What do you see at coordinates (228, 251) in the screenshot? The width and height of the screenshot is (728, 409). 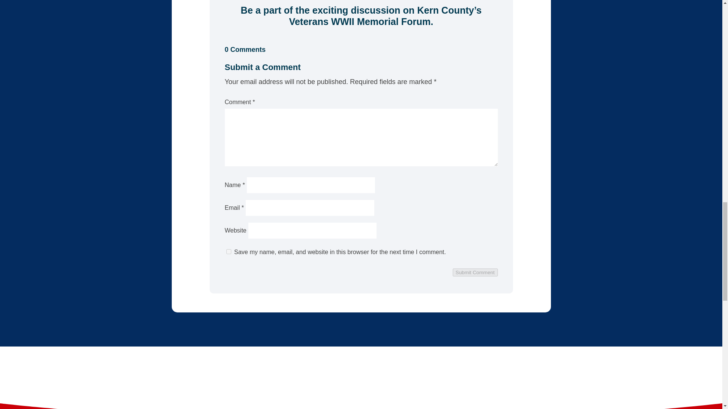 I see `yes` at bounding box center [228, 251].